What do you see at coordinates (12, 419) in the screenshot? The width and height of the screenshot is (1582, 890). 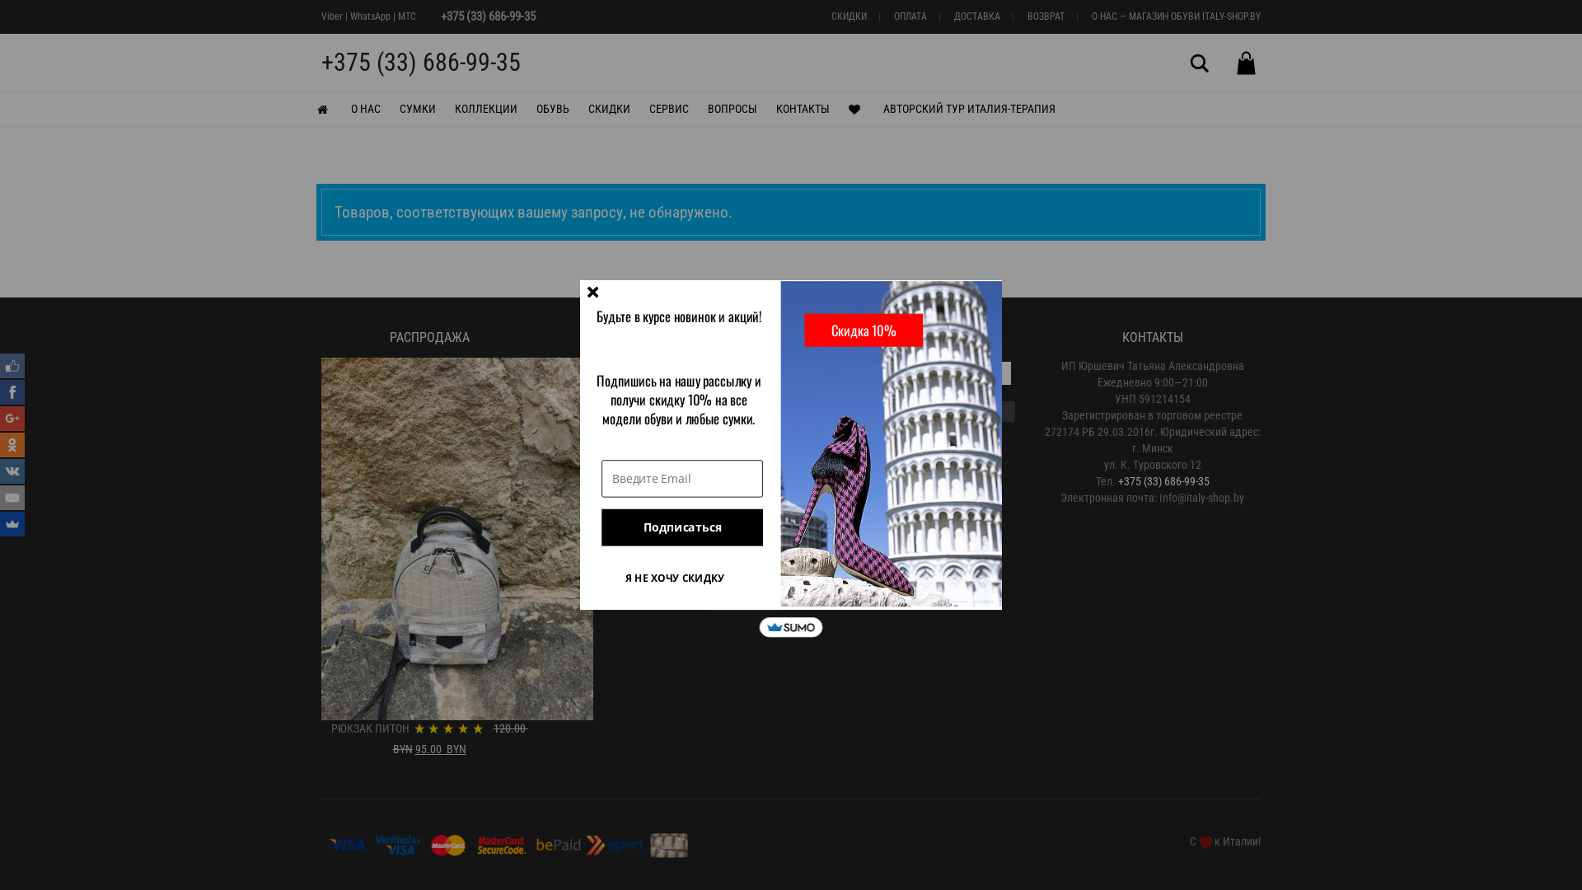 I see `Google+` at bounding box center [12, 419].